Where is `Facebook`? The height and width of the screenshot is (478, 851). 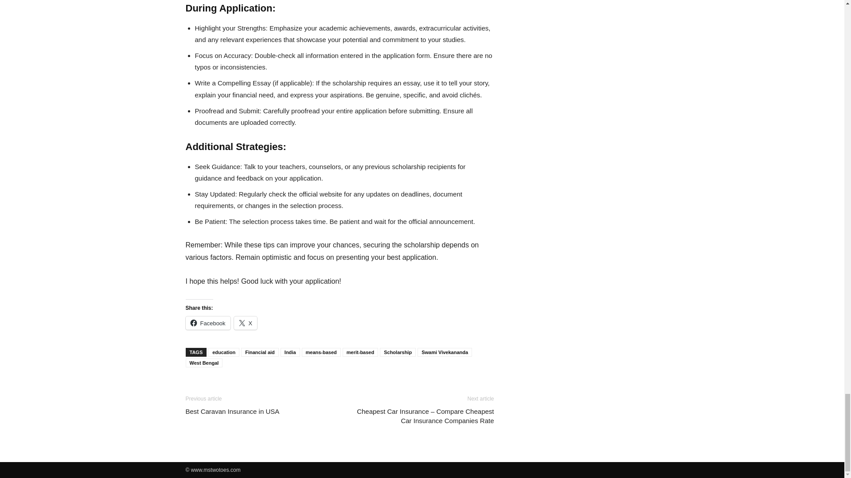 Facebook is located at coordinates (207, 323).